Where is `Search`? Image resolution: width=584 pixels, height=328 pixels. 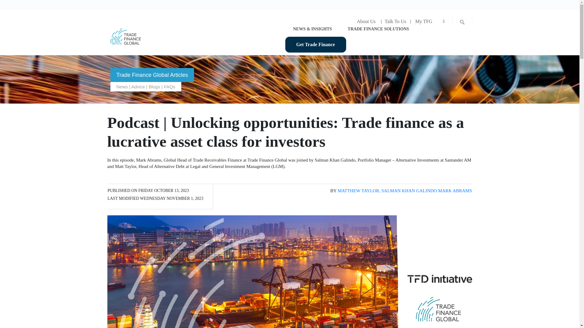
Search is located at coordinates (5, 4).